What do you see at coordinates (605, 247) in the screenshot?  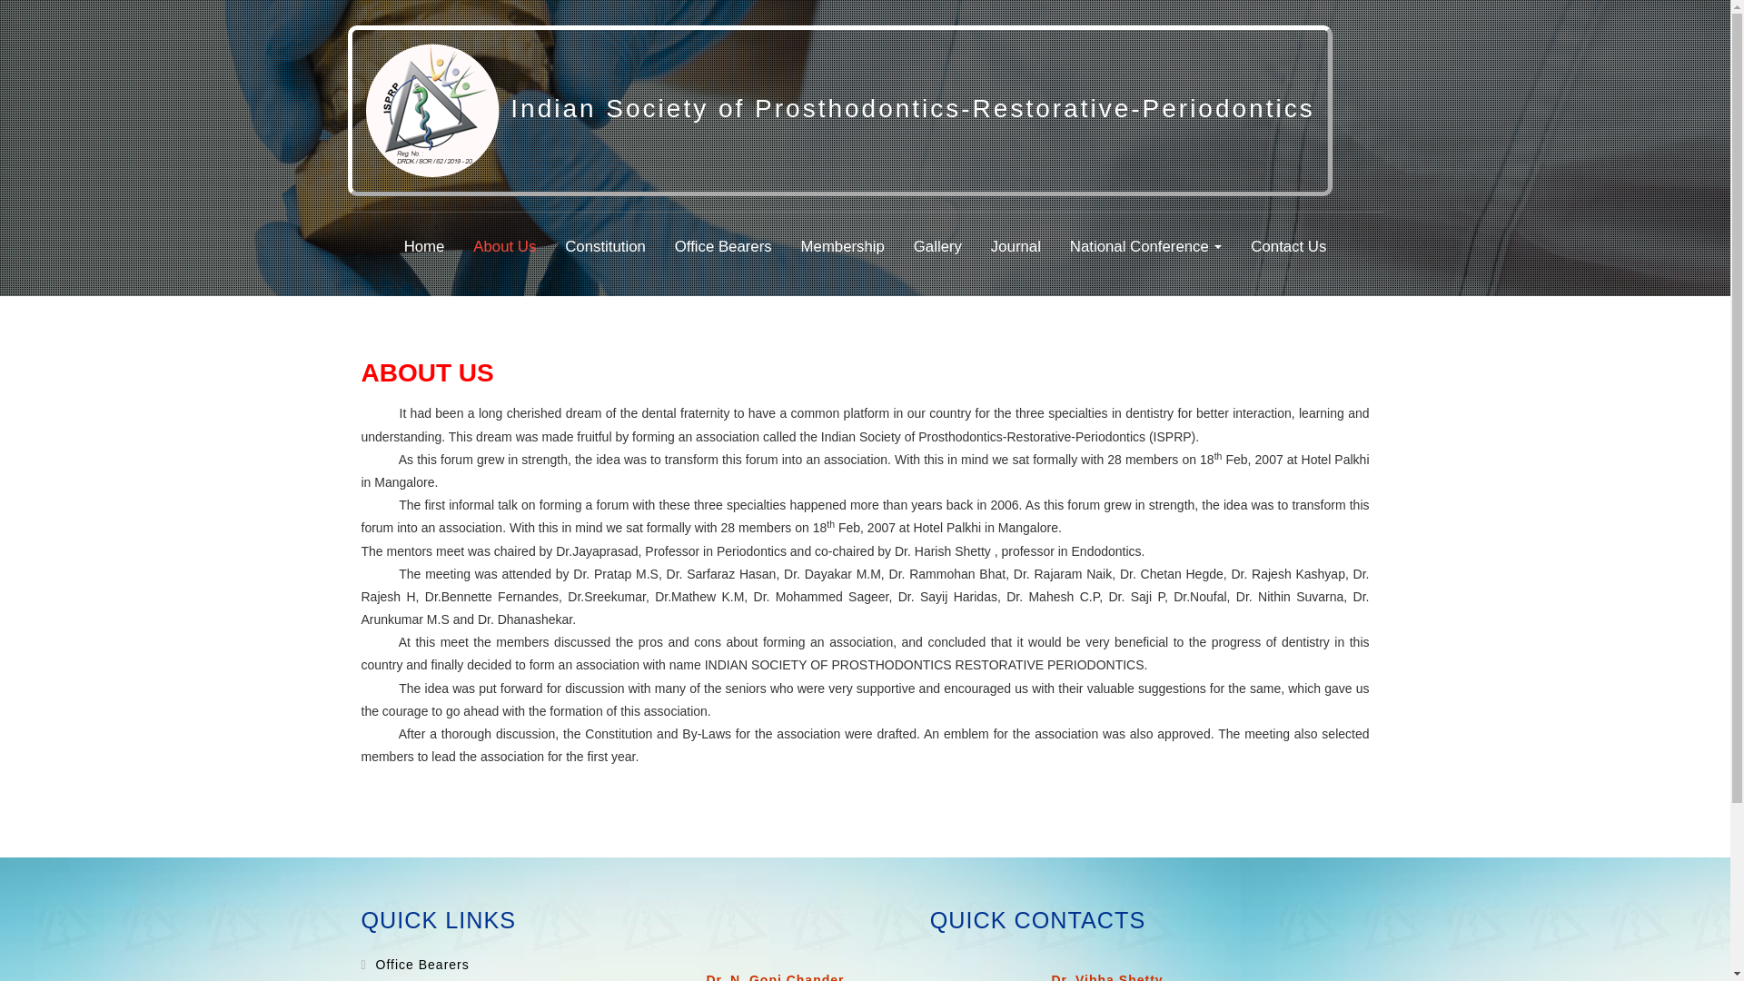 I see `Constitution` at bounding box center [605, 247].